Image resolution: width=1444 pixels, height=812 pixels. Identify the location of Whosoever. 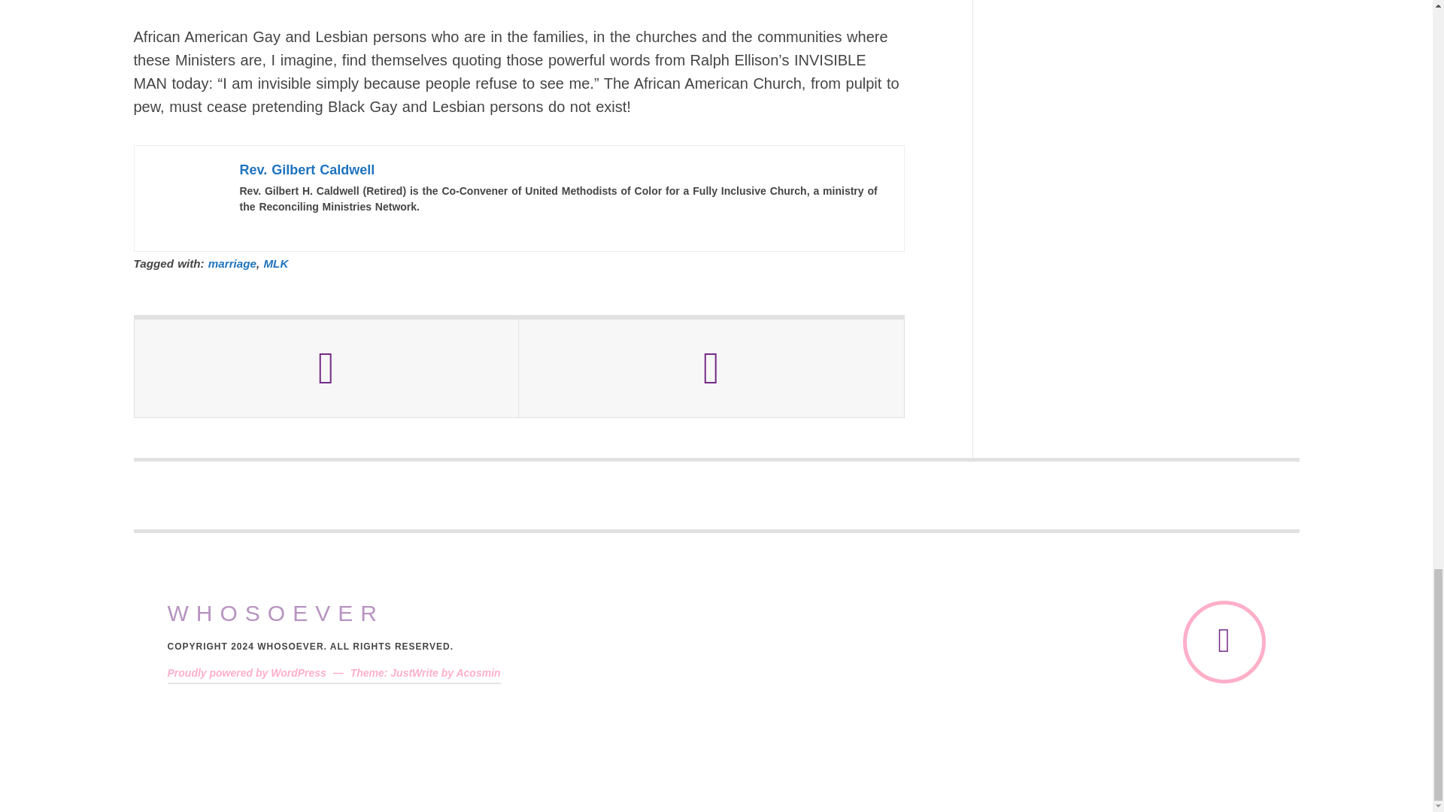
(275, 614).